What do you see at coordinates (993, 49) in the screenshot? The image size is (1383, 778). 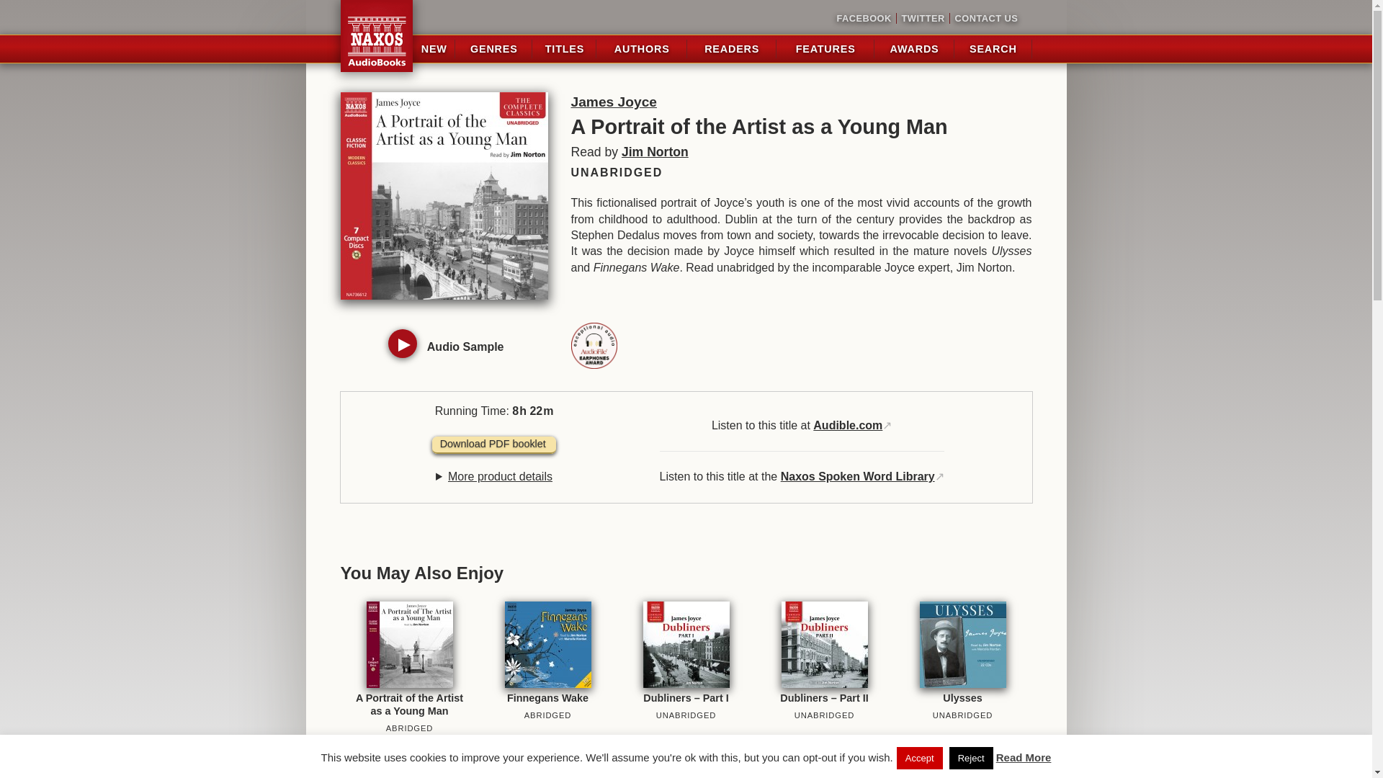 I see `SEARCH` at bounding box center [993, 49].